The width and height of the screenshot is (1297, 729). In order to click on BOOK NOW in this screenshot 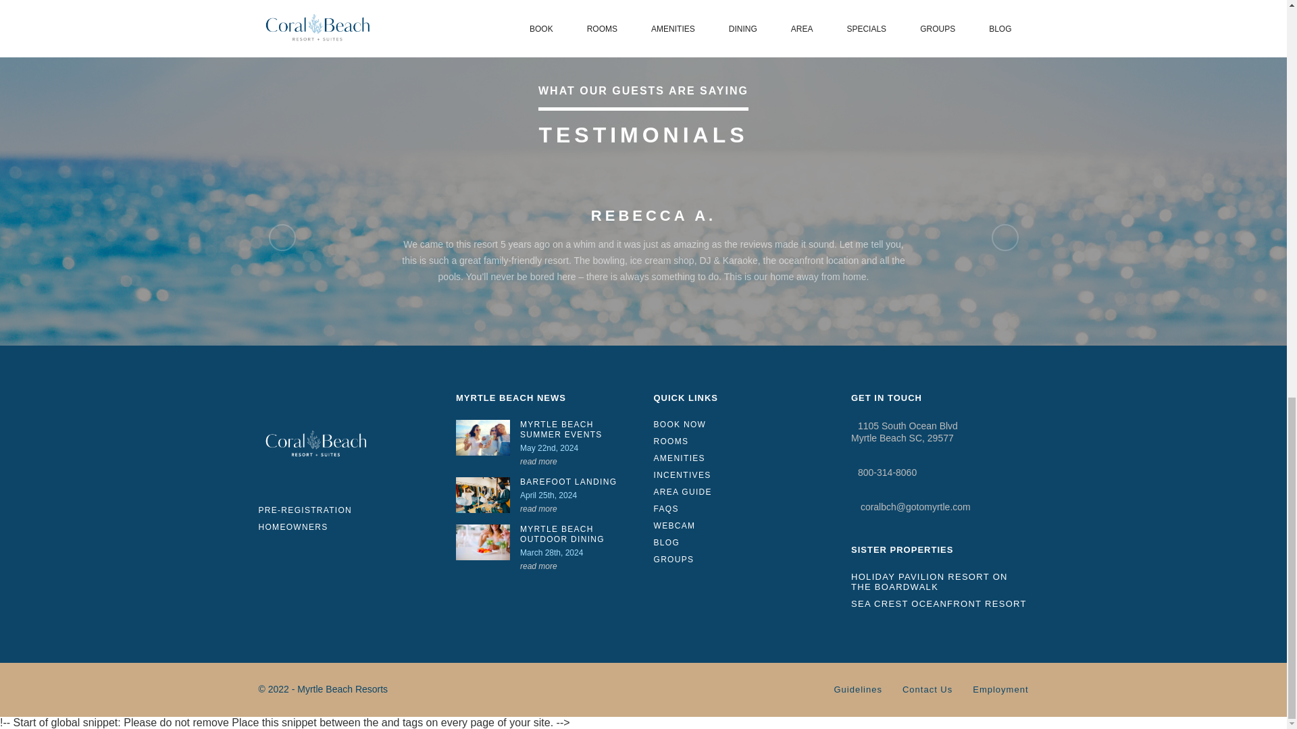, I will do `click(742, 425)`.